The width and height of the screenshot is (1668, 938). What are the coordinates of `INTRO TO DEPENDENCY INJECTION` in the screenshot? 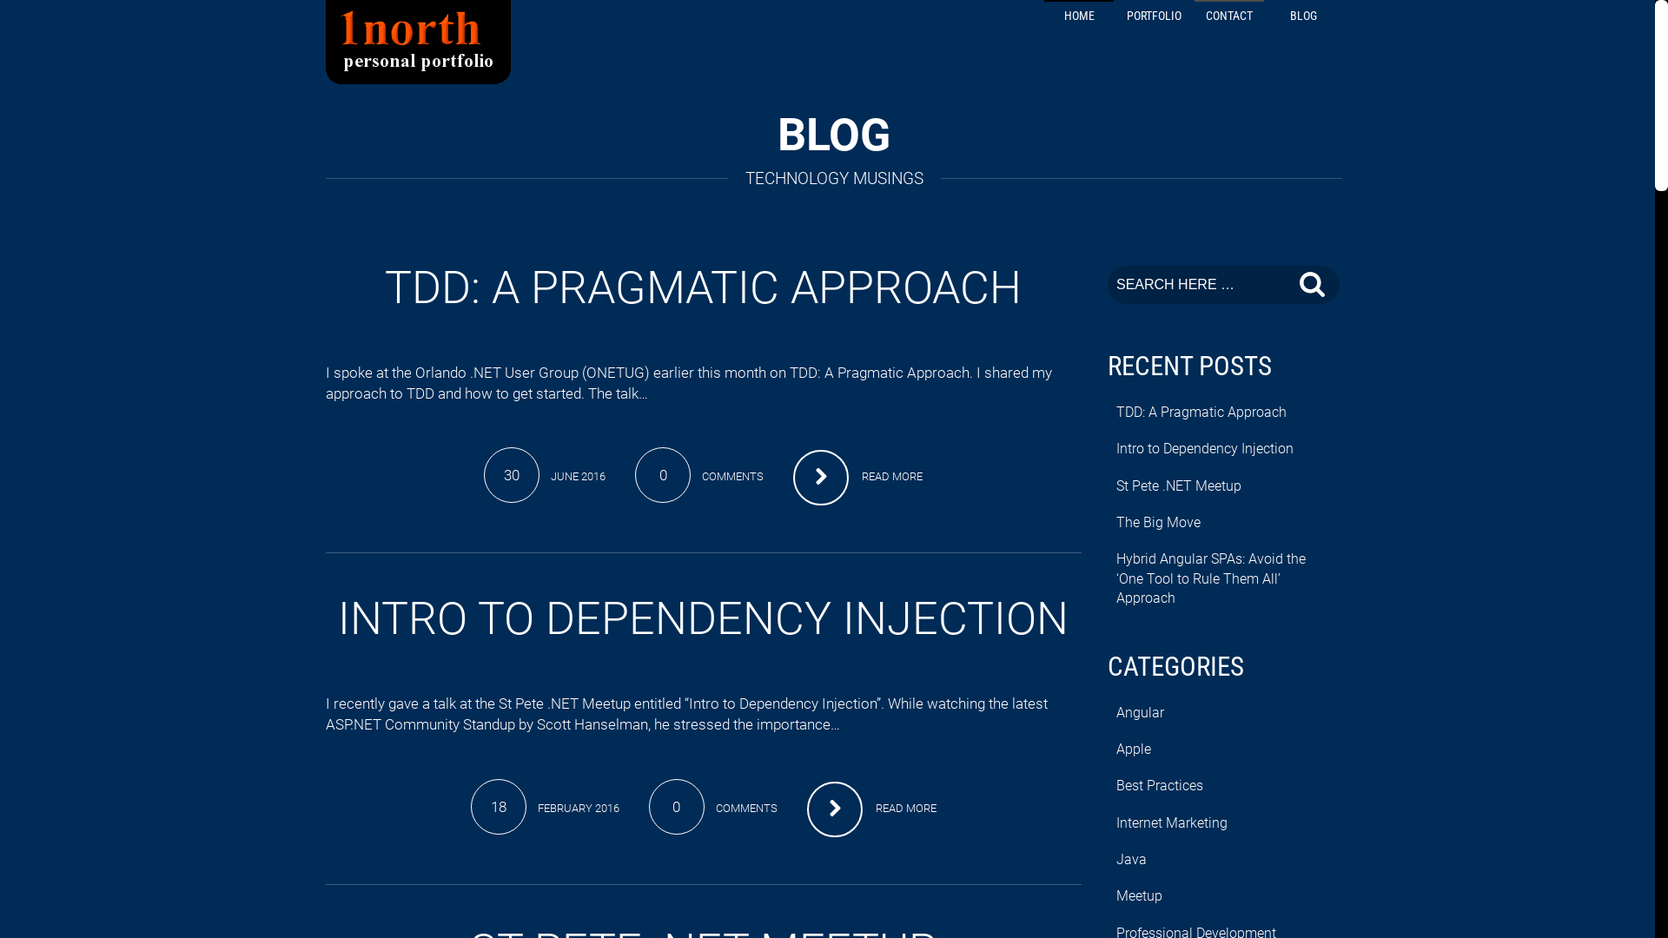 It's located at (704, 618).